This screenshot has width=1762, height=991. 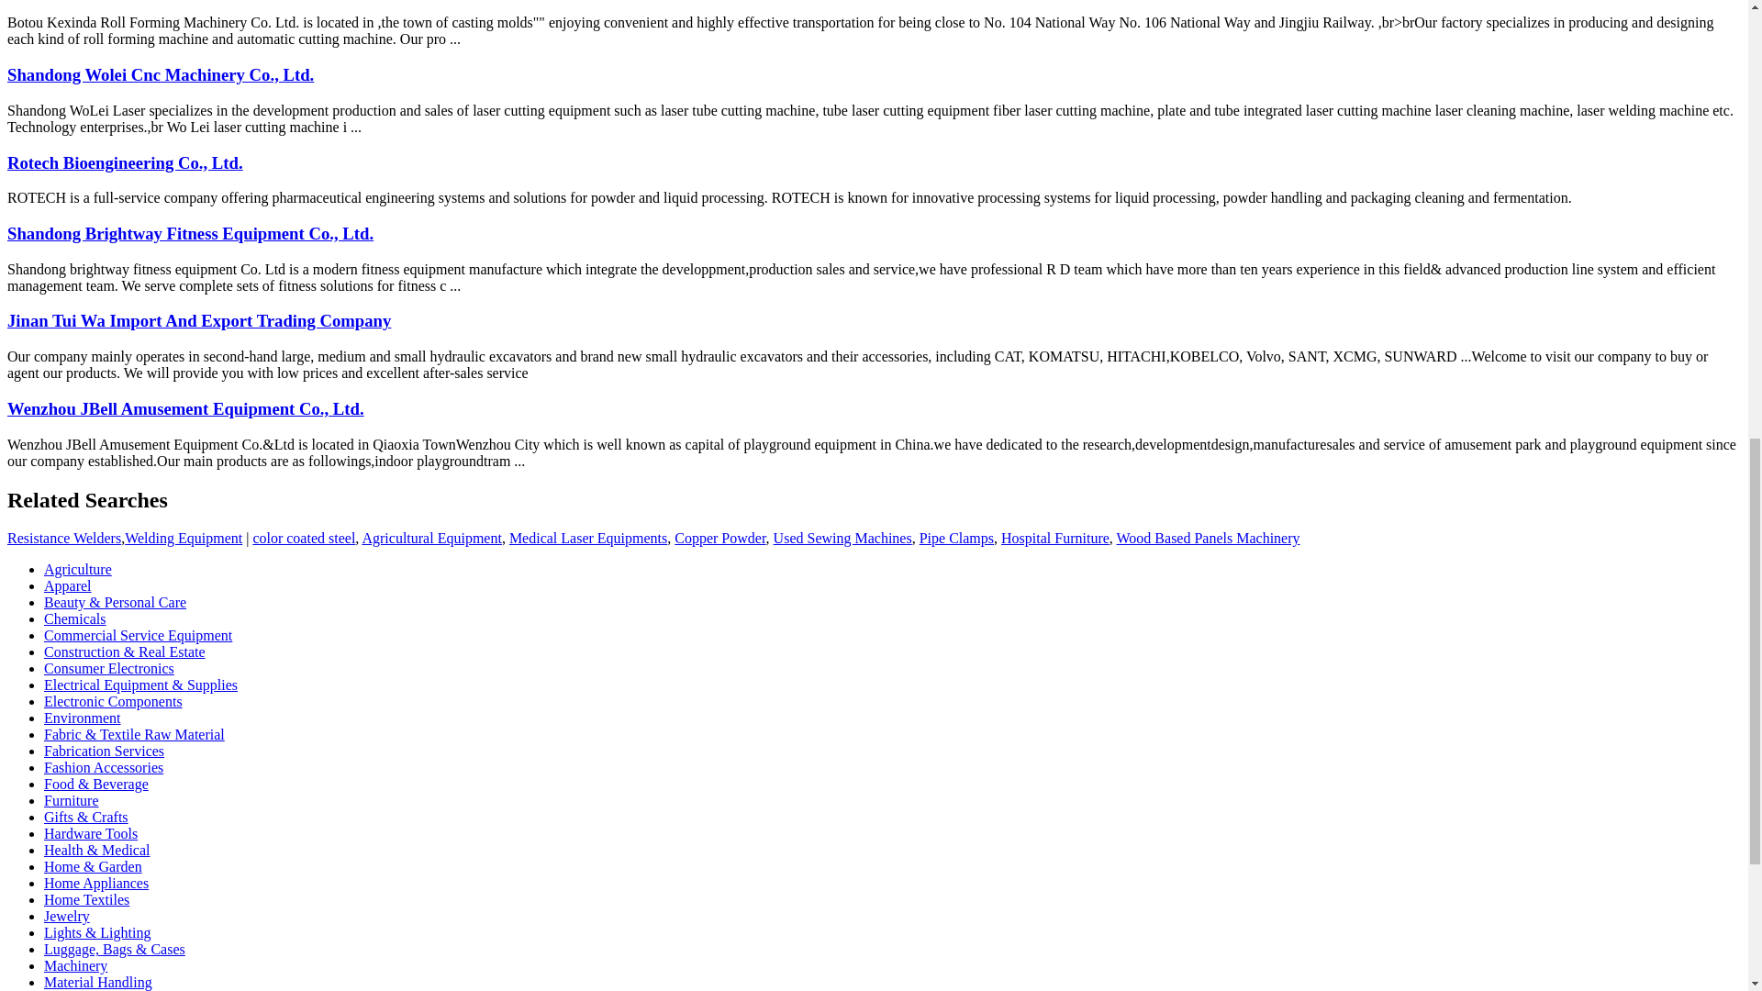 I want to click on Shandong Brightway Fitness Equipment Co., Ltd., so click(x=190, y=233).